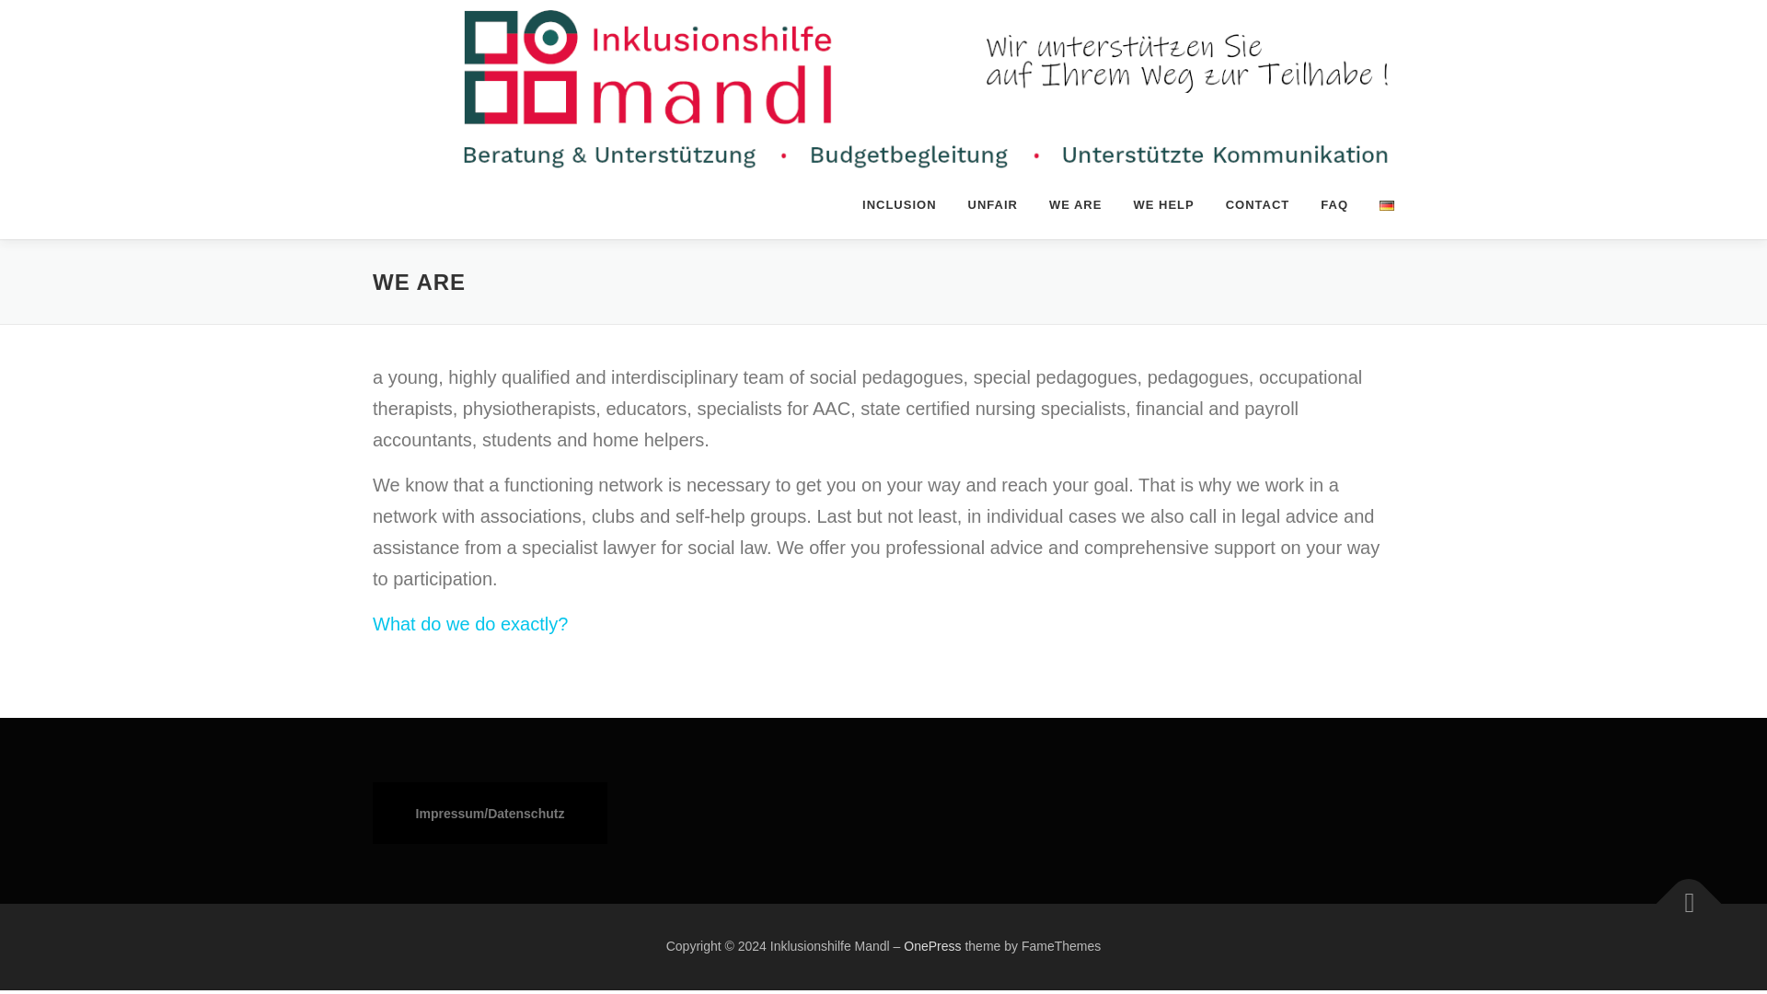  What do you see at coordinates (1680, 895) in the screenshot?
I see `Back To Top` at bounding box center [1680, 895].